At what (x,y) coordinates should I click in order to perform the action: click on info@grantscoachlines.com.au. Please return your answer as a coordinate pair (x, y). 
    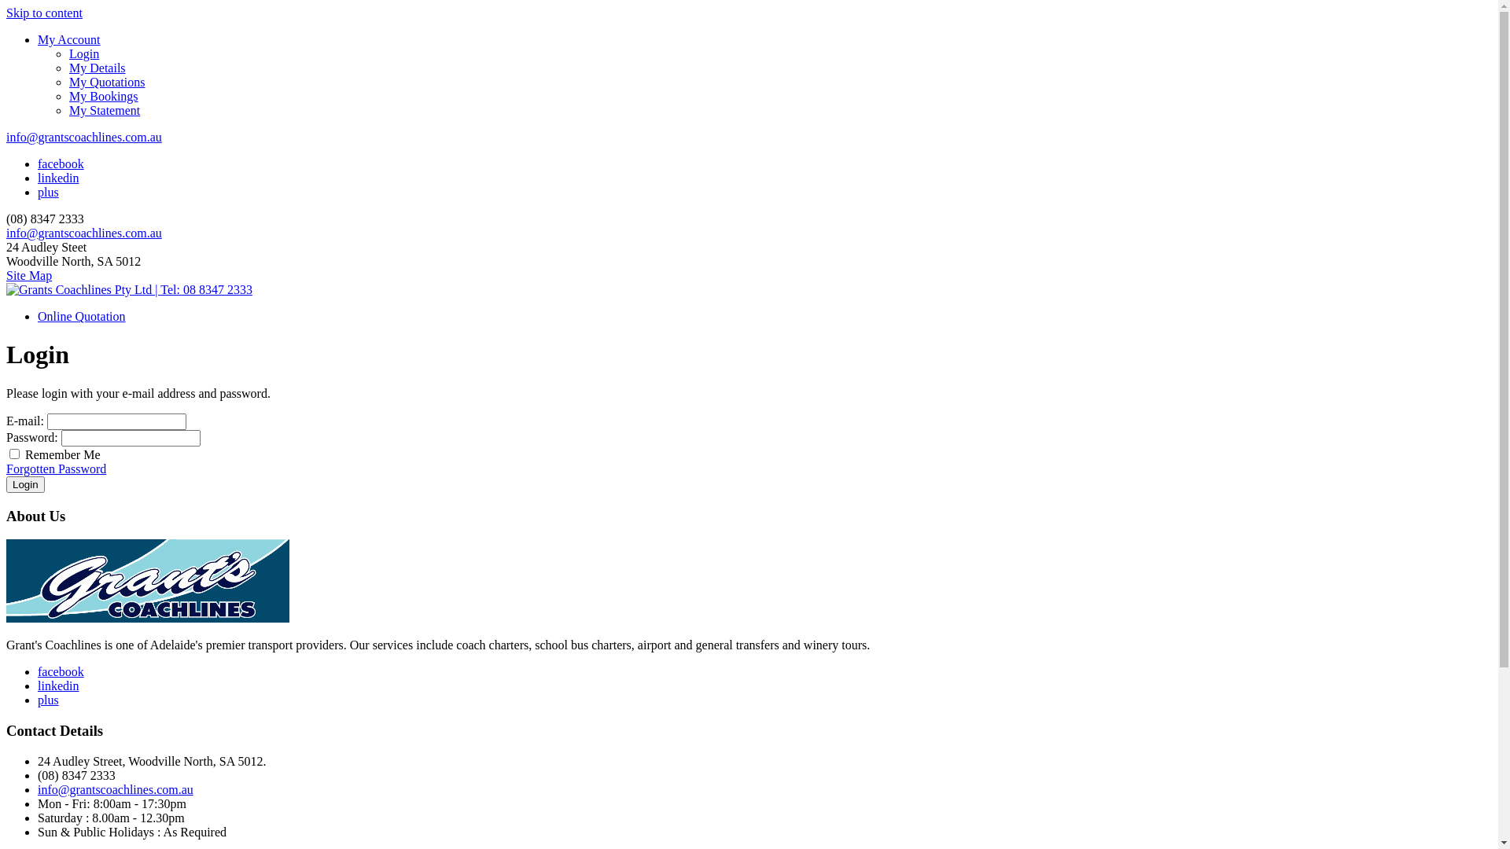
    Looking at the image, I should click on (84, 233).